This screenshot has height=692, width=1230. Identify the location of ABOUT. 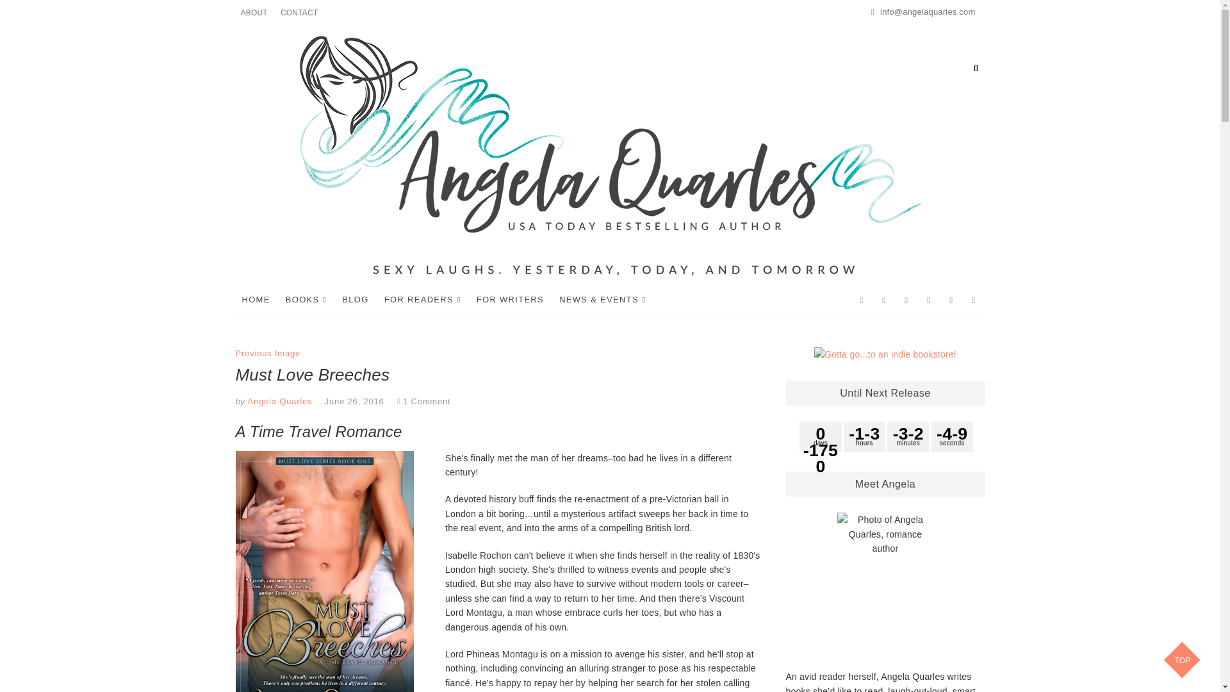
(254, 13).